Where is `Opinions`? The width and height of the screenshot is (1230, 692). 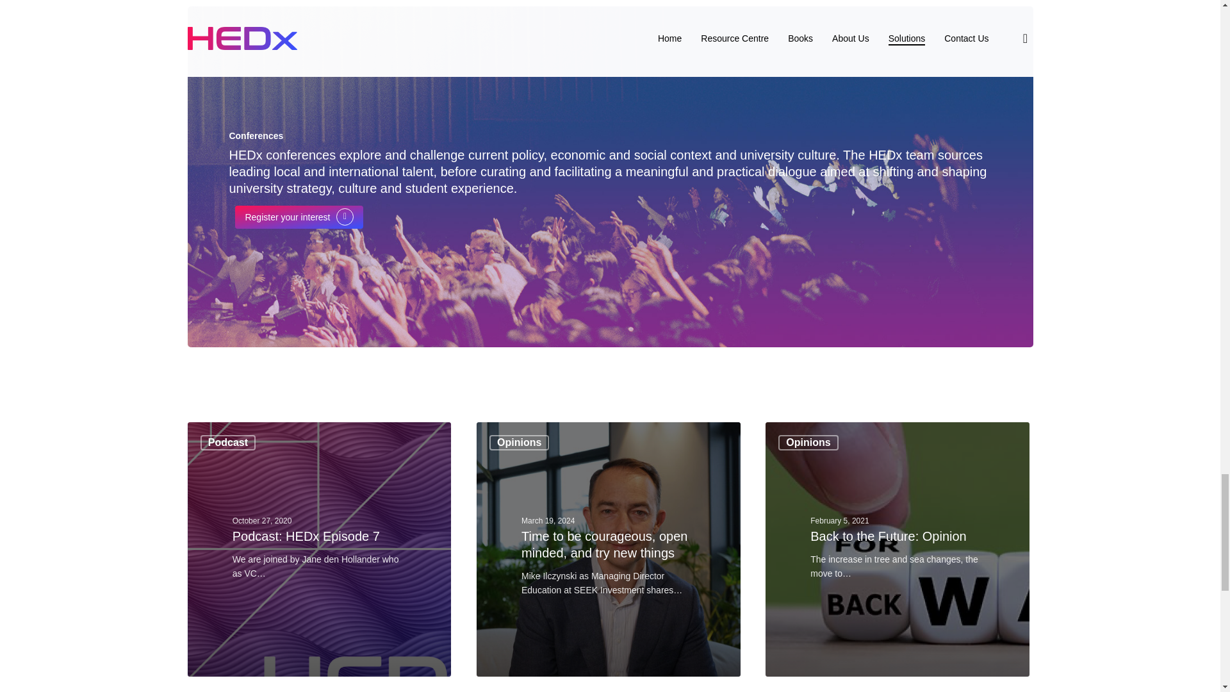
Opinions is located at coordinates (808, 443).